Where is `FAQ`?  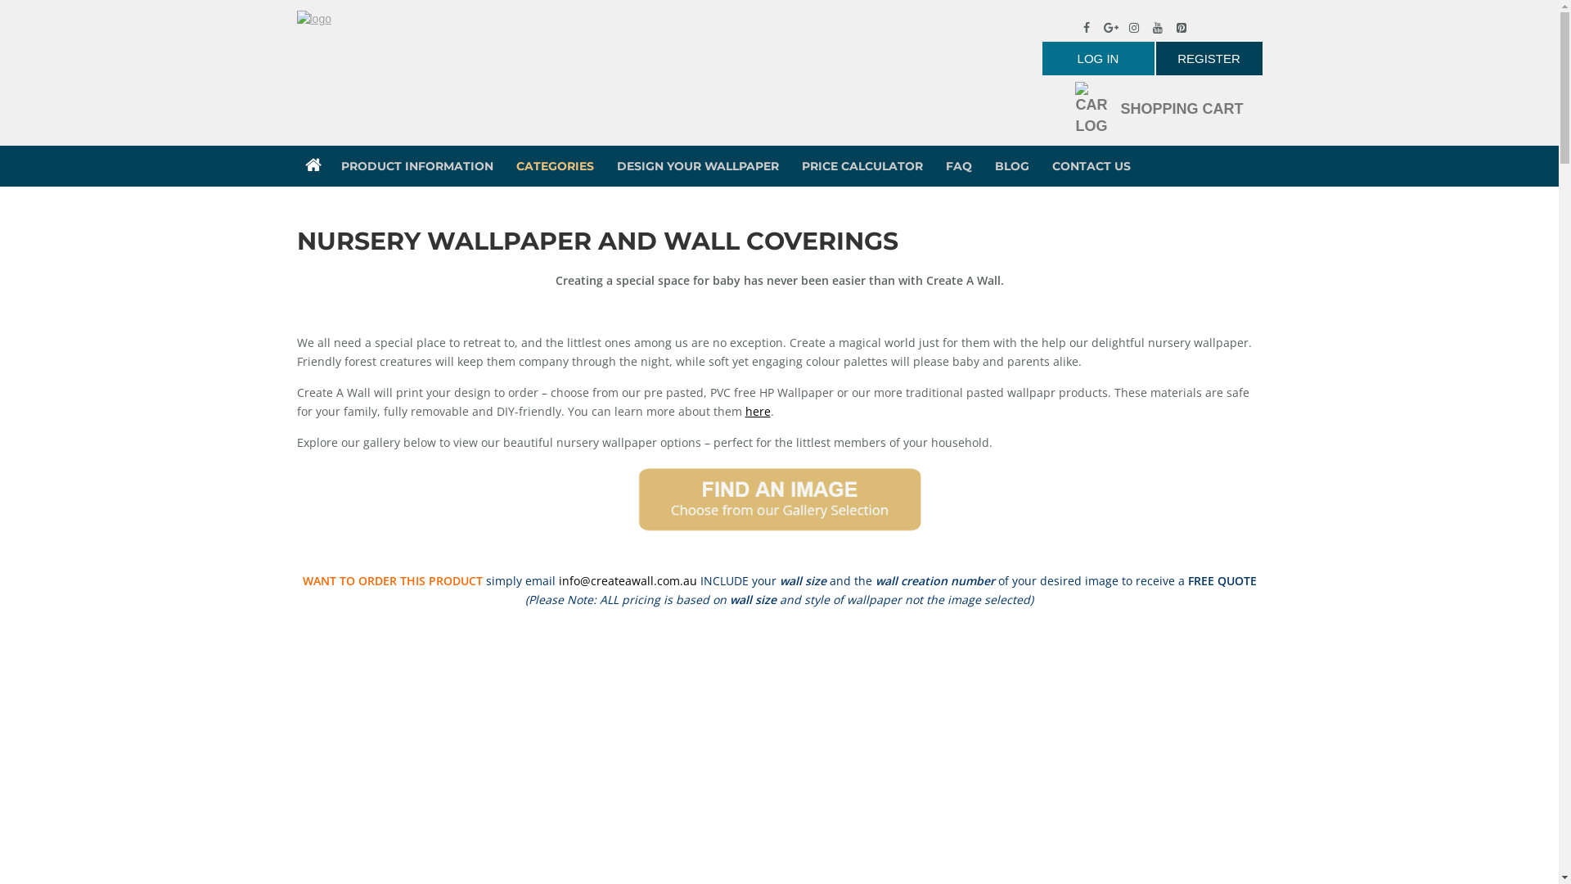 FAQ is located at coordinates (959, 166).